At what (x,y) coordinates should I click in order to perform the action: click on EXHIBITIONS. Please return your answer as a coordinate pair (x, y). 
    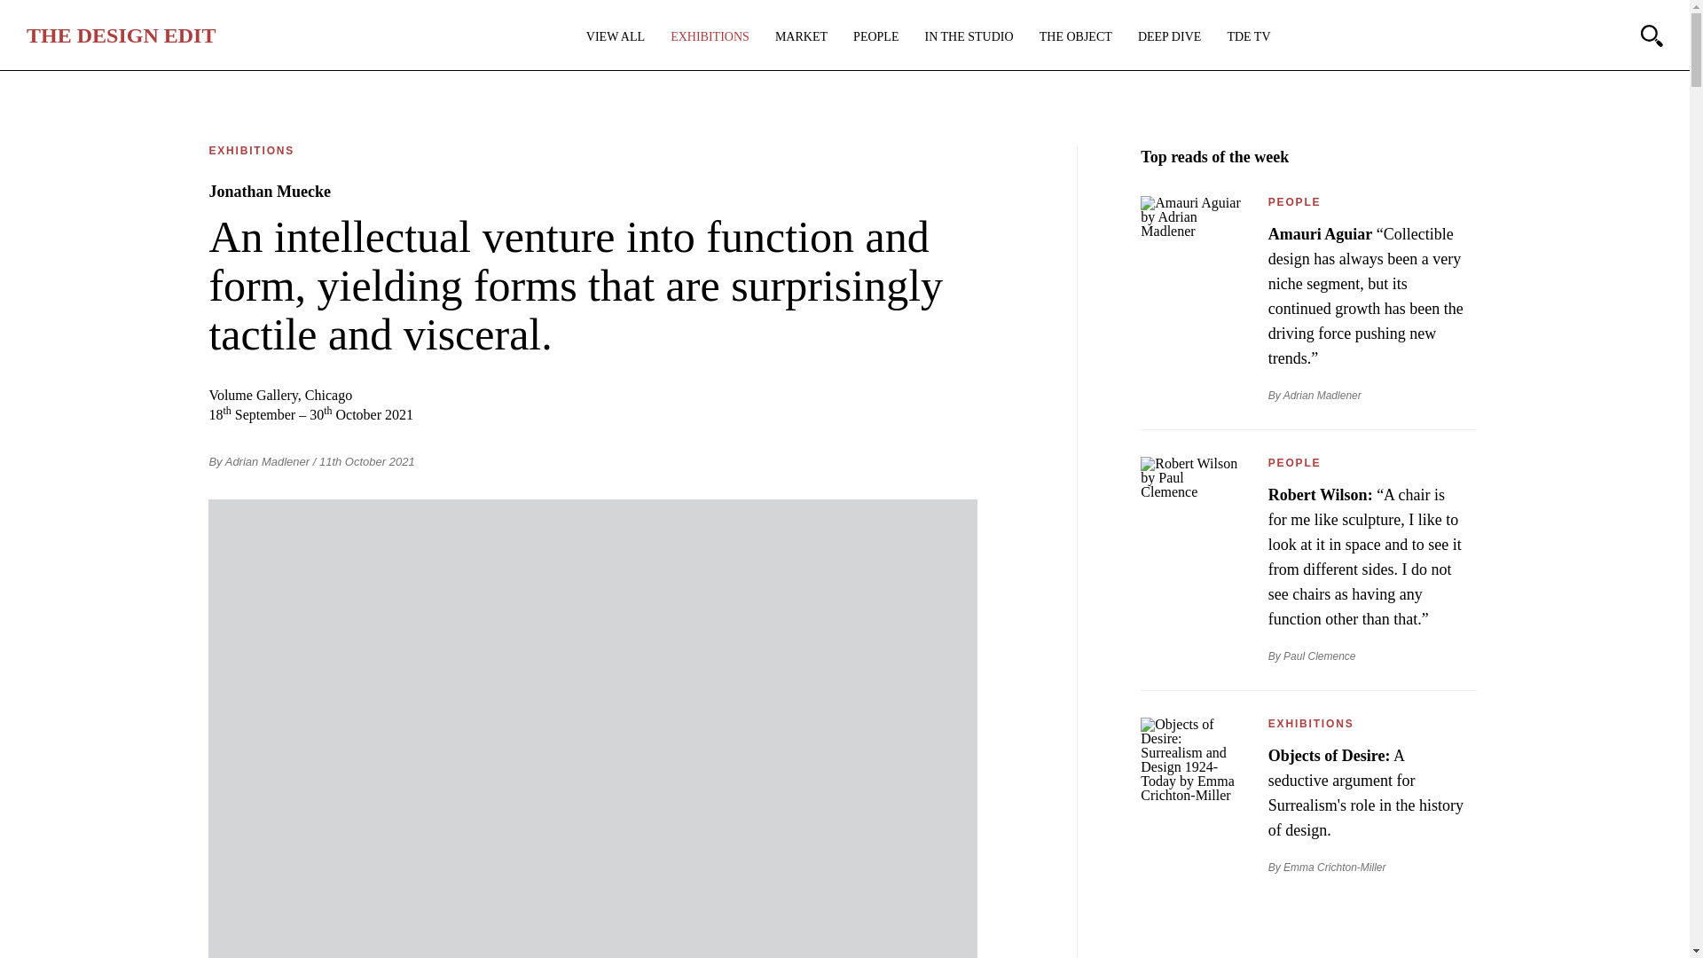
    Looking at the image, I should click on (710, 36).